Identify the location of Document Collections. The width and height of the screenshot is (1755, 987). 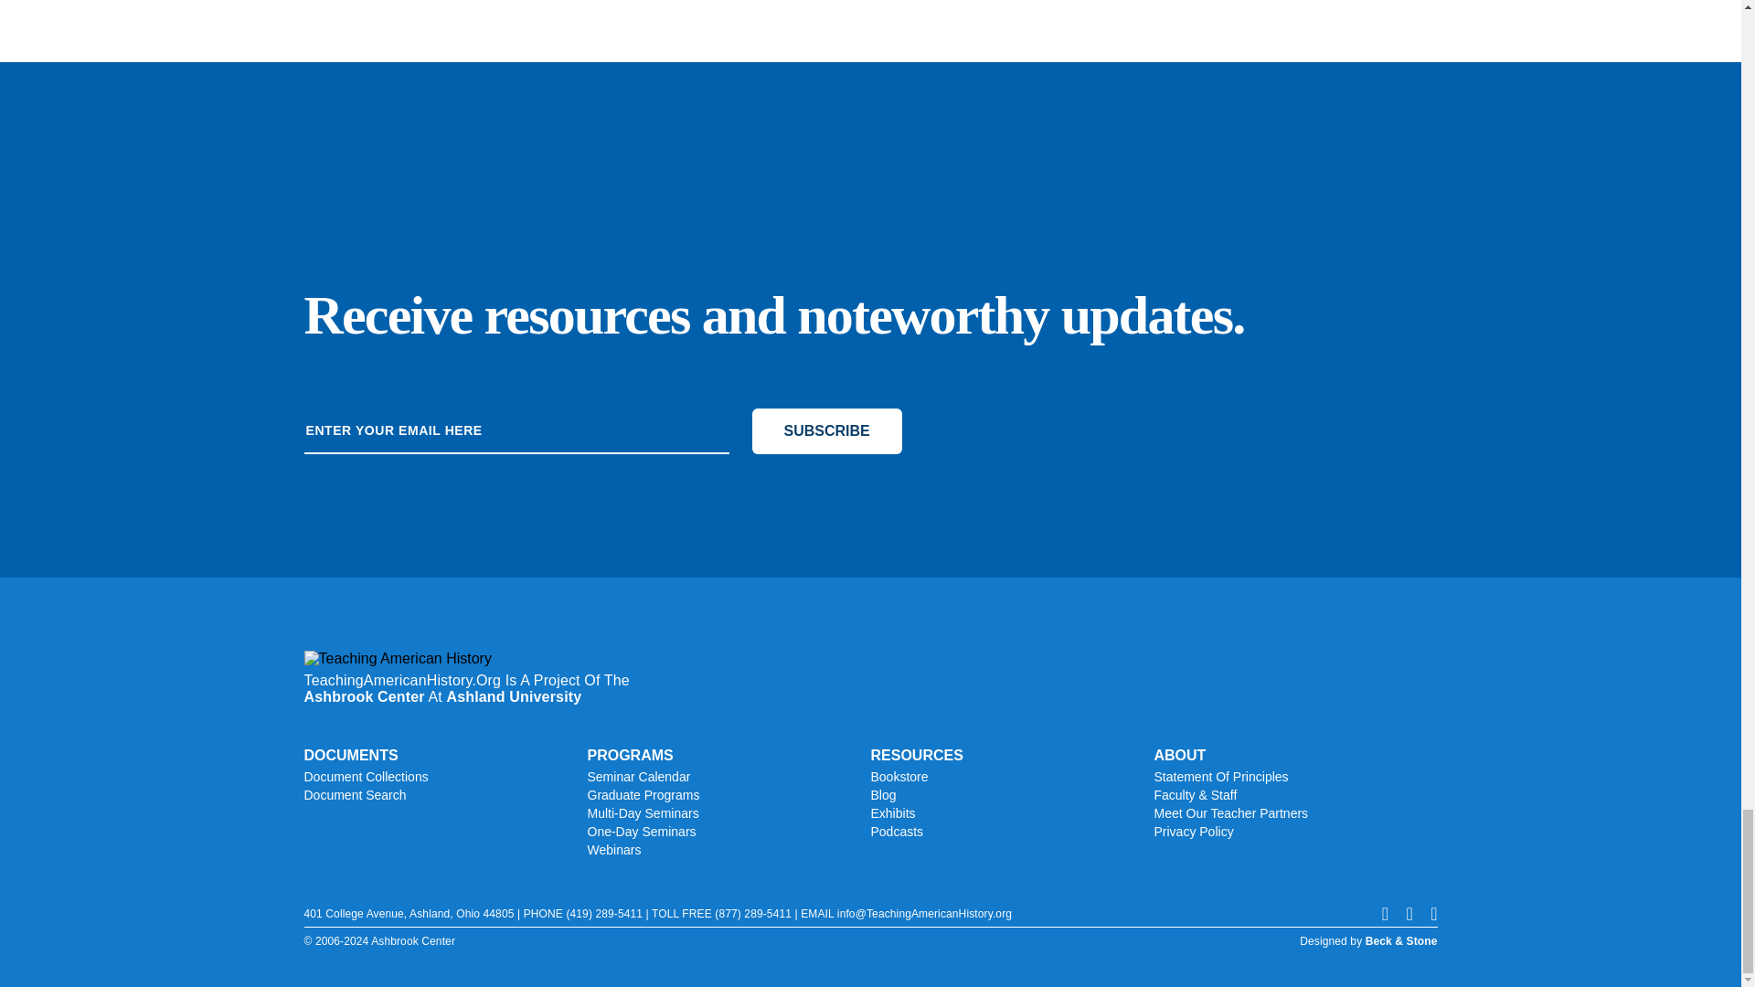
(444, 777).